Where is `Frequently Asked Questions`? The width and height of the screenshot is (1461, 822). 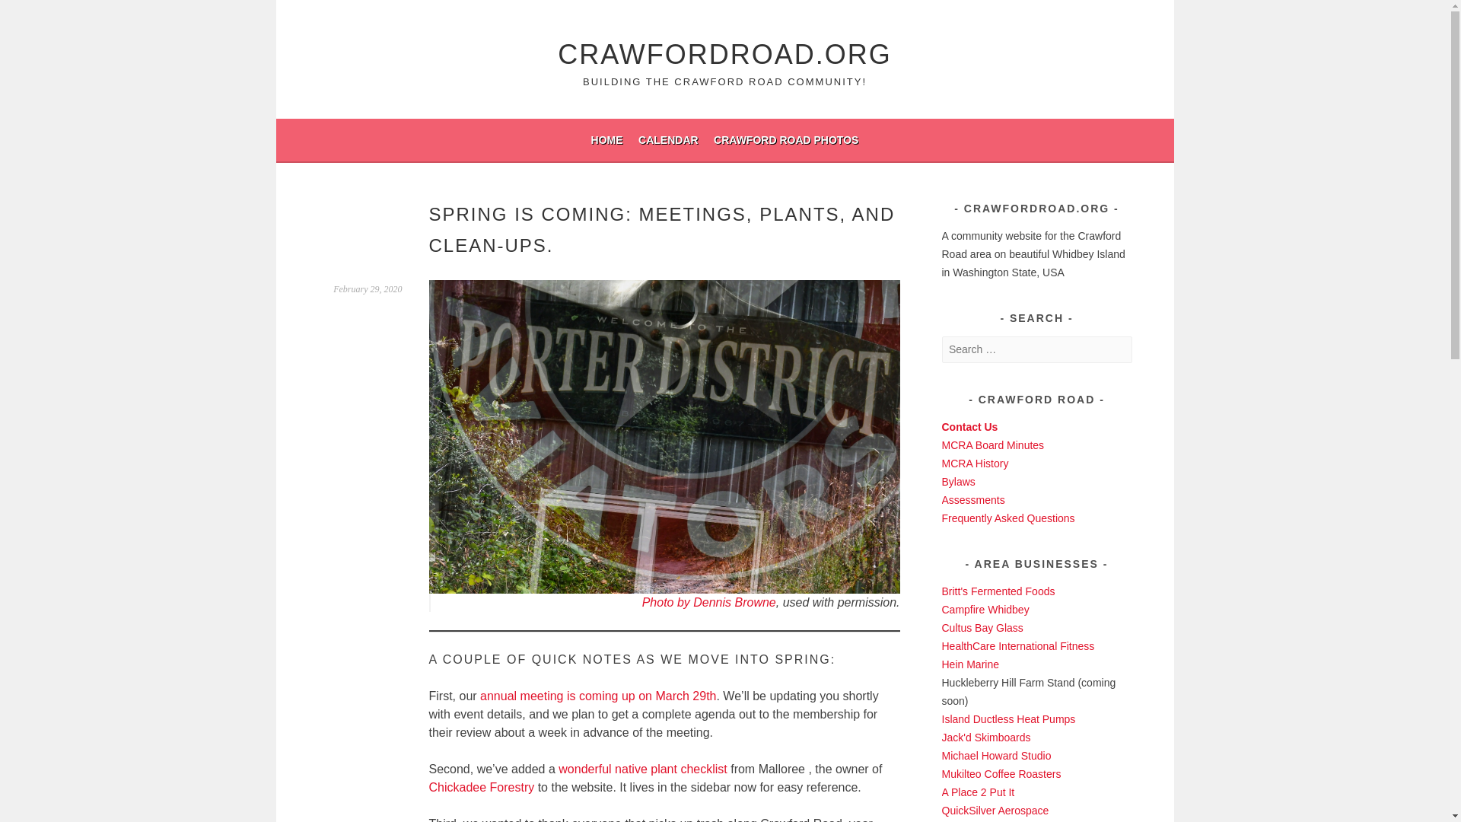
Frequently Asked Questions is located at coordinates (1009, 518).